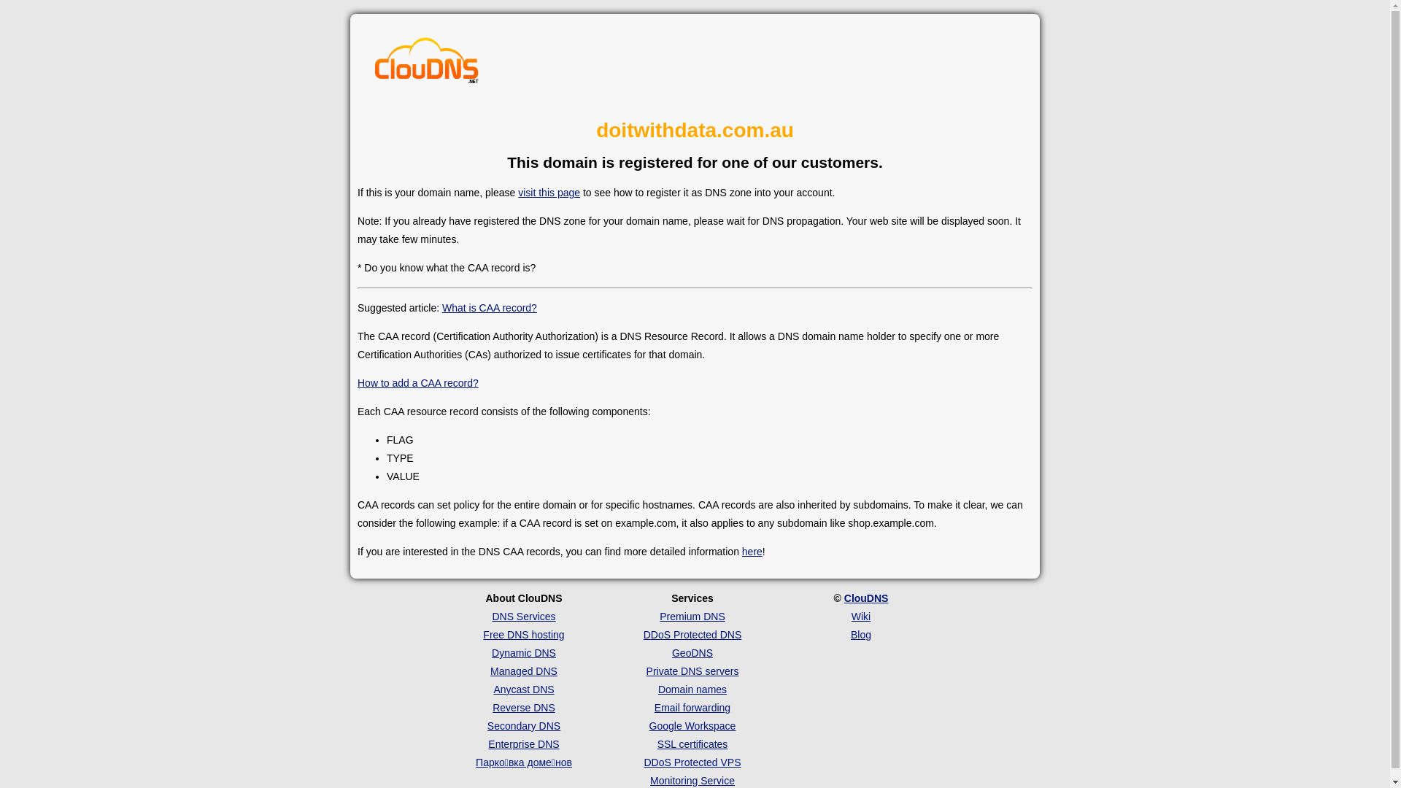  I want to click on Dynamic DNS, so click(524, 653).